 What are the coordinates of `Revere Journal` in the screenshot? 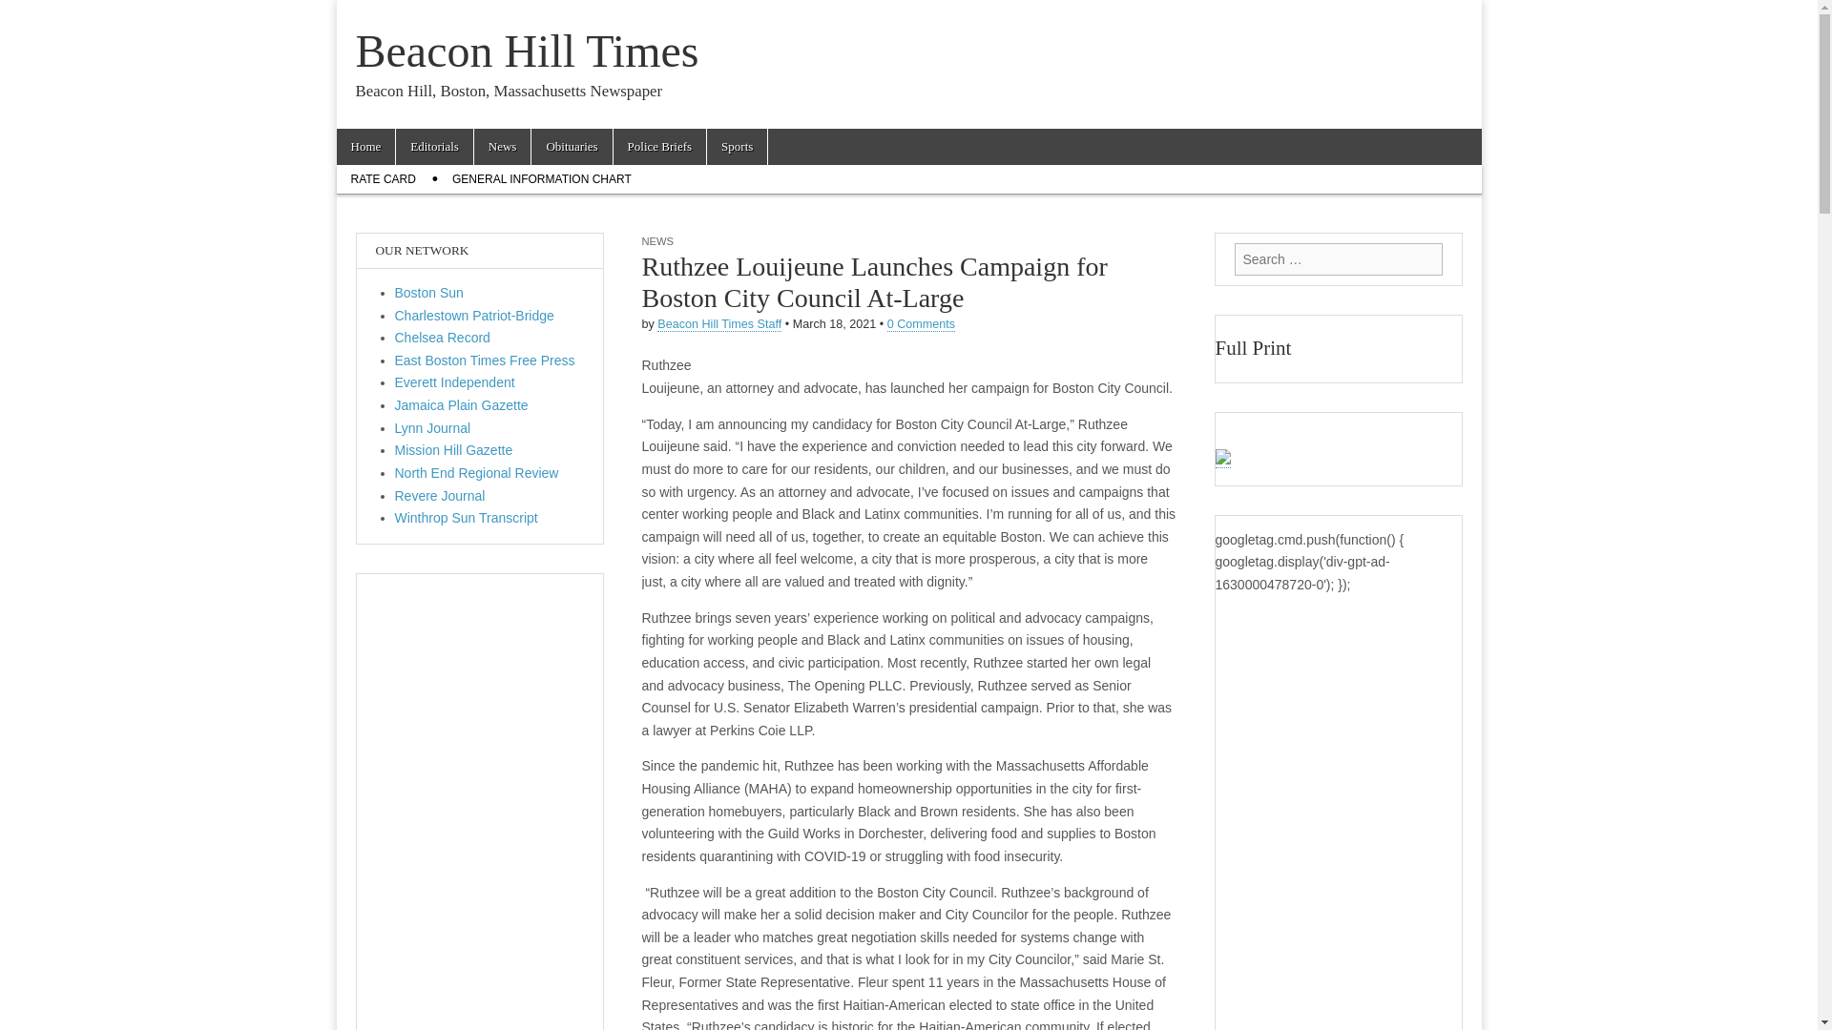 It's located at (440, 496).